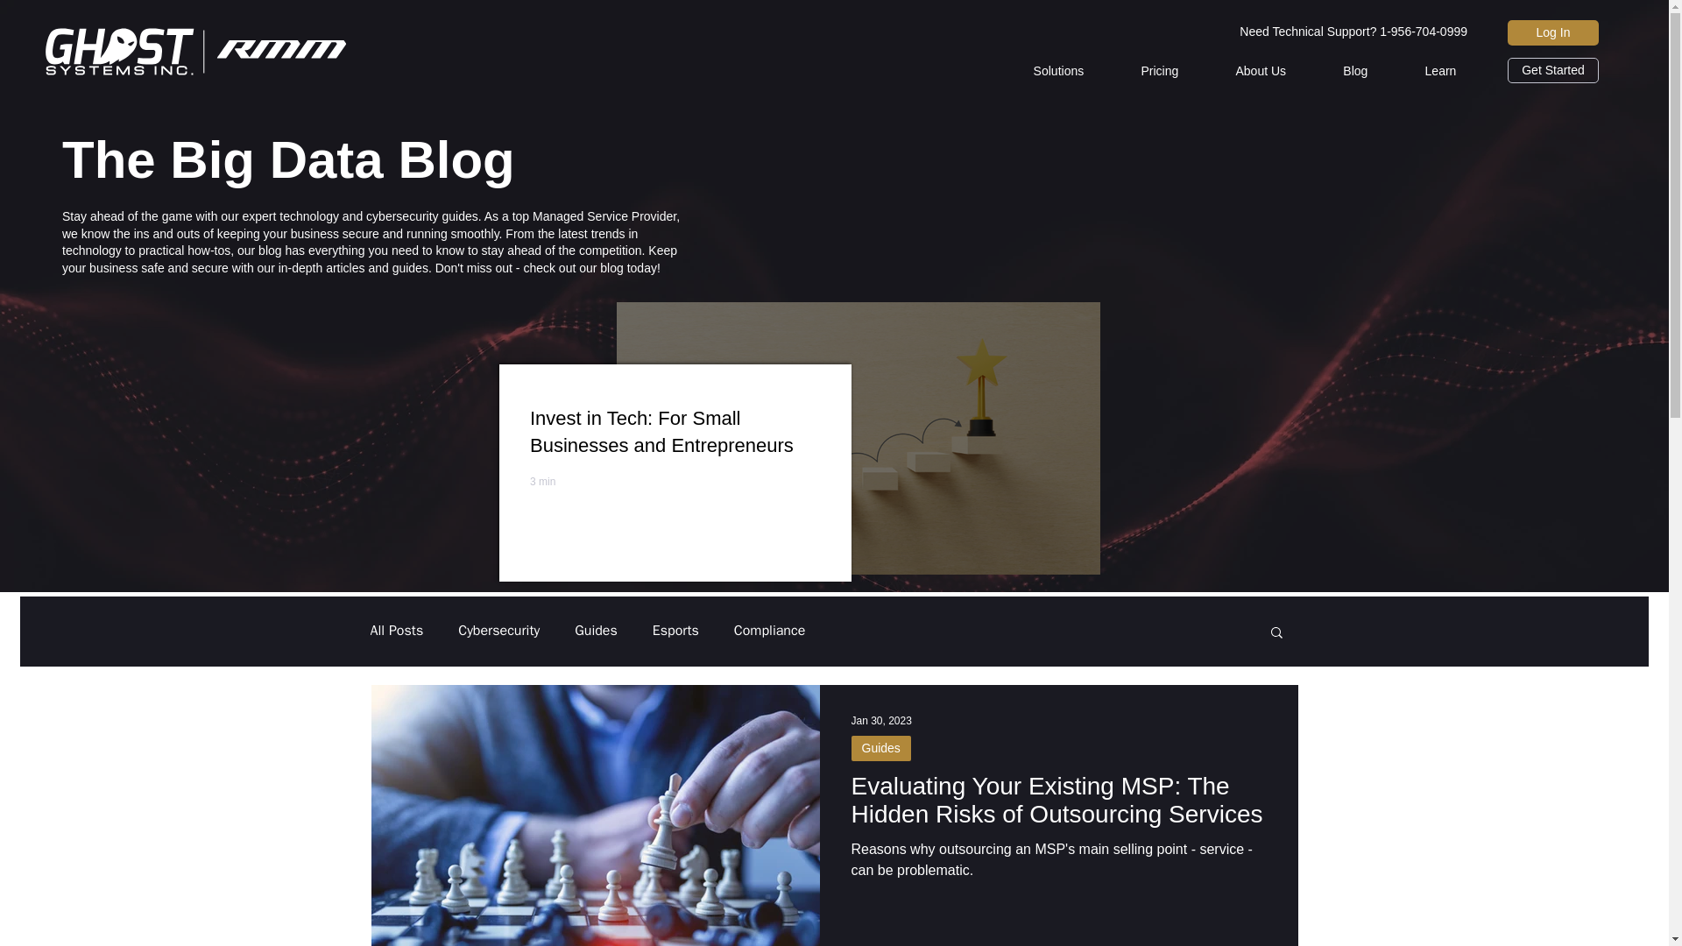 The width and height of the screenshot is (1682, 946). What do you see at coordinates (669, 436) in the screenshot?
I see `Invest in Tech: For Small Businesses and Entrepreneurs` at bounding box center [669, 436].